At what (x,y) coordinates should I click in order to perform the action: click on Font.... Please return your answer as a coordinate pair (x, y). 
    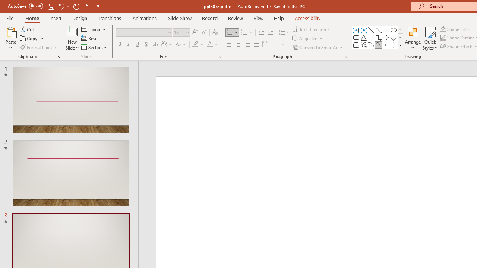
    Looking at the image, I should click on (219, 57).